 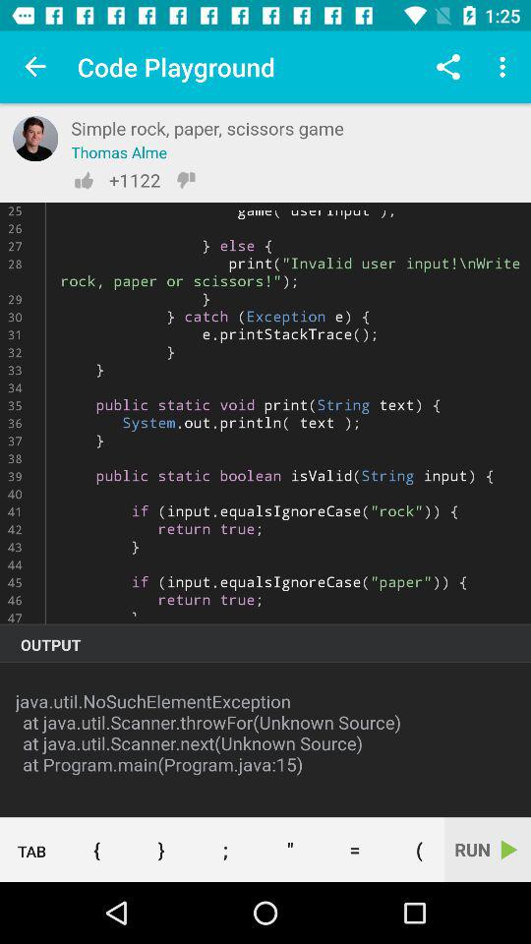 I want to click on dislike option, so click(x=186, y=180).